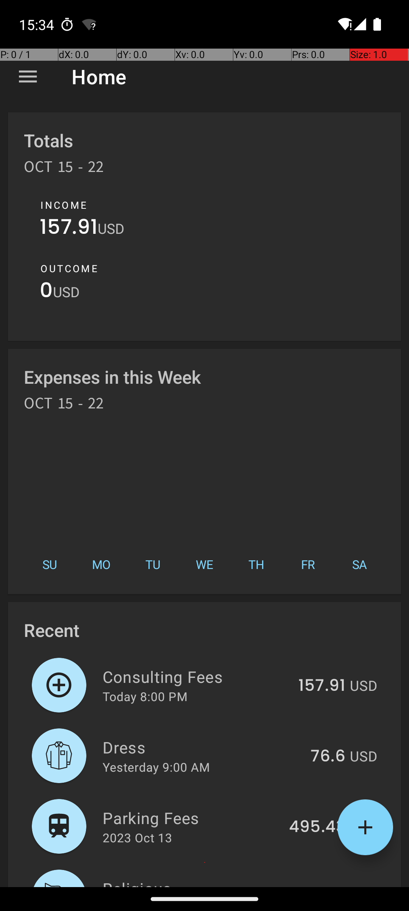 The image size is (409, 911). Describe the element at coordinates (192, 818) in the screenshot. I see `Parking Fees` at that location.